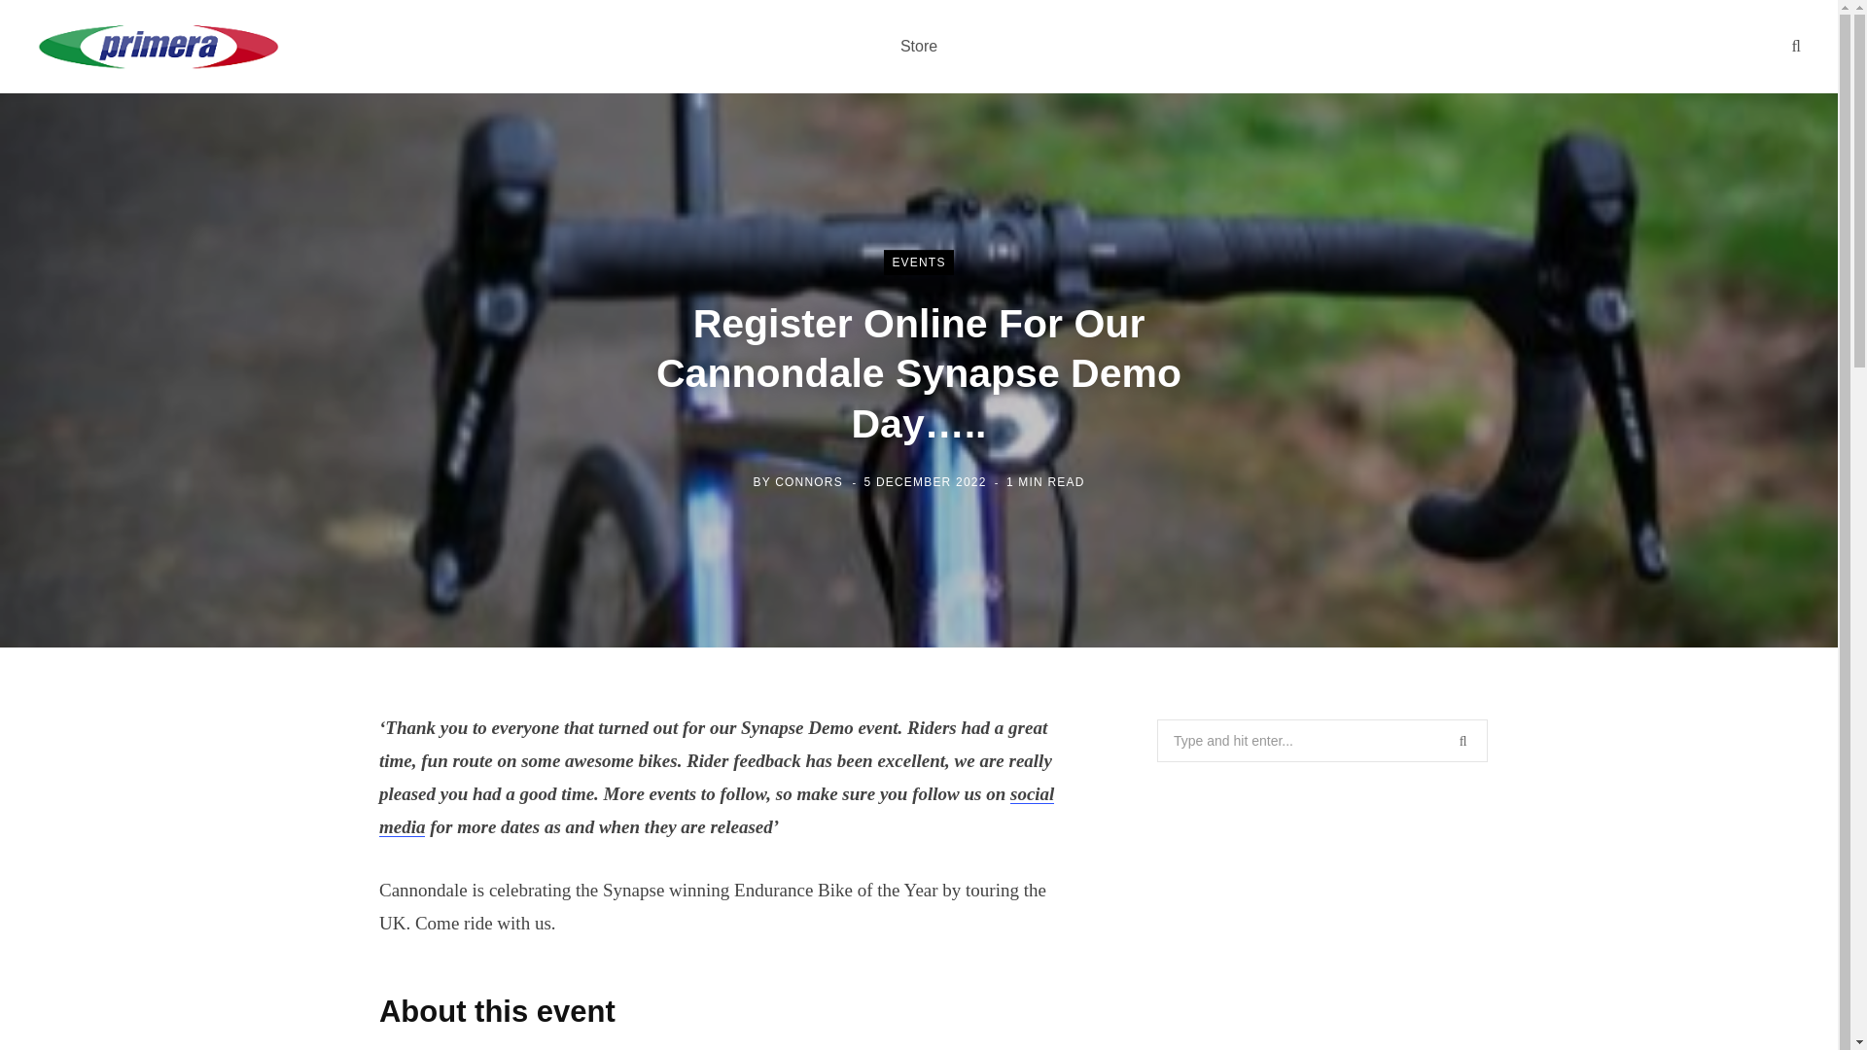  I want to click on CONNORS, so click(809, 482).